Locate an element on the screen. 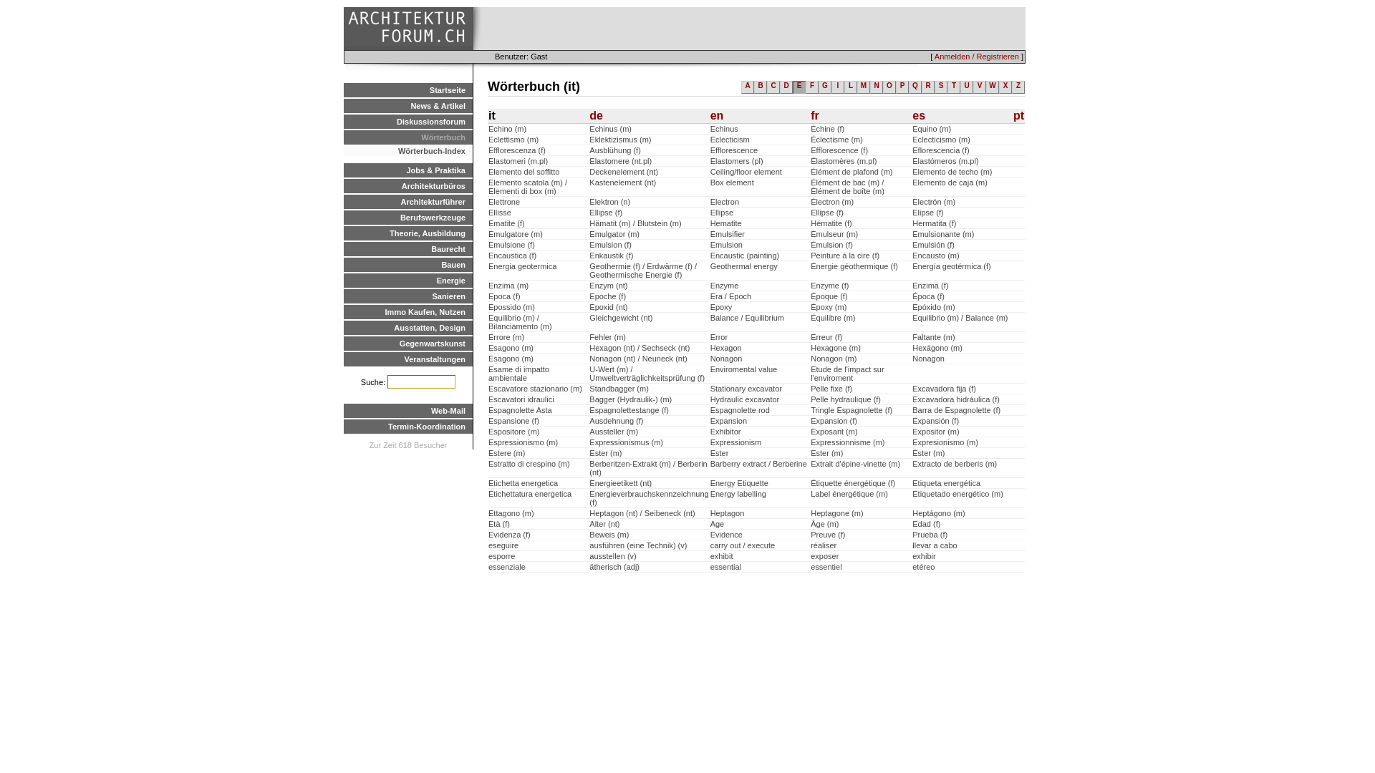 This screenshot has width=1375, height=773. Edad (f) is located at coordinates (927, 524).